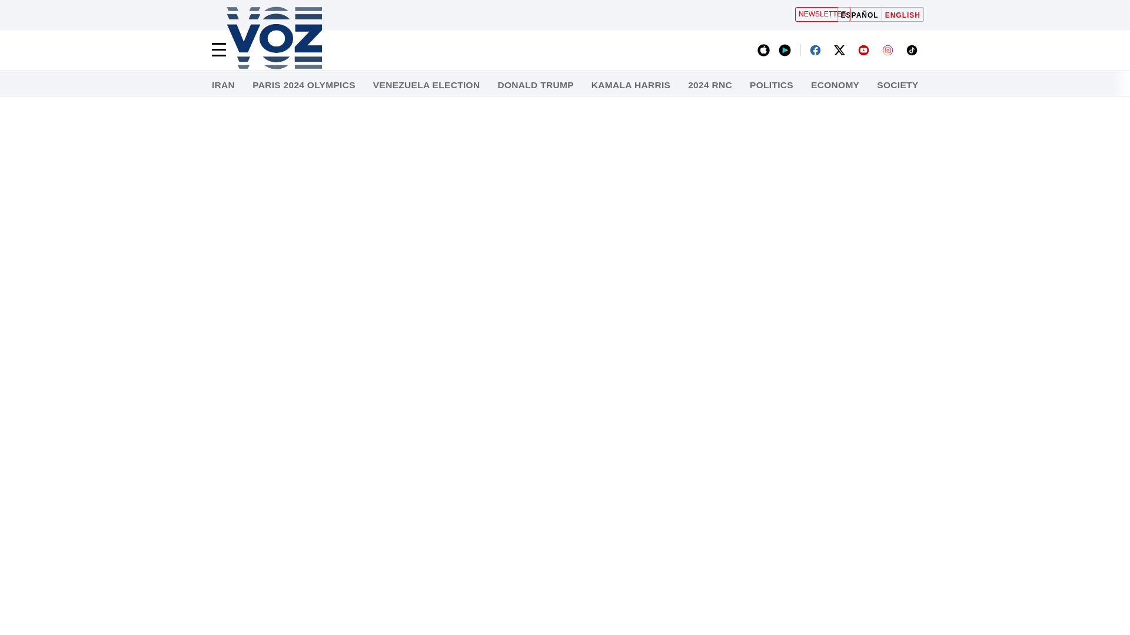 The height and width of the screenshot is (635, 1130). Describe the element at coordinates (274, 39) in the screenshot. I see `Voz.us` at that location.